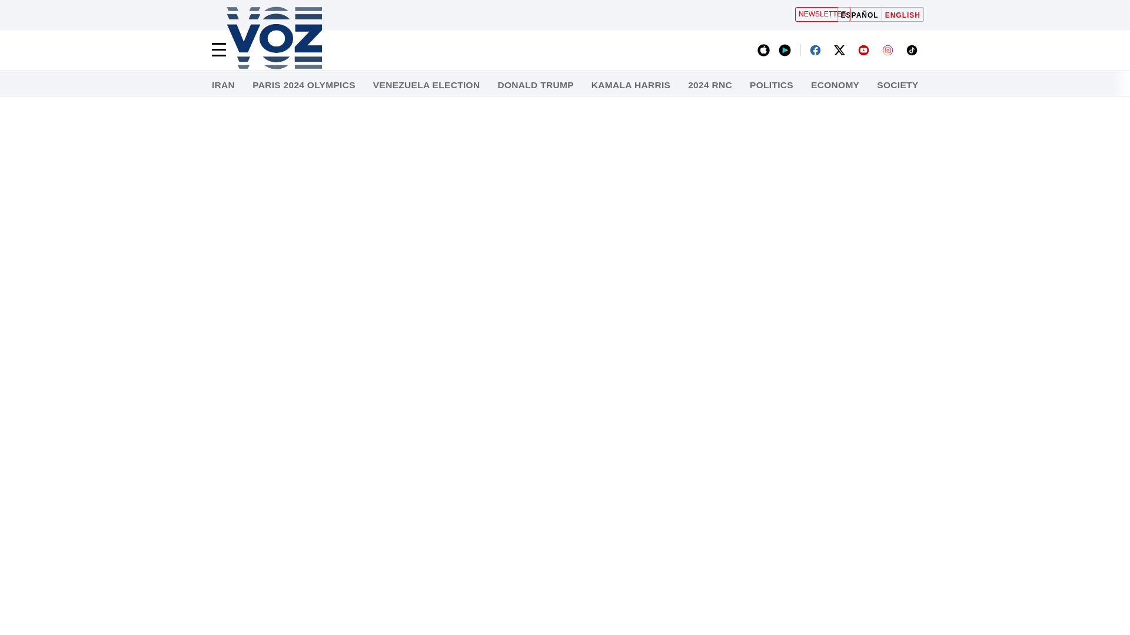 The height and width of the screenshot is (635, 1130). Describe the element at coordinates (274, 39) in the screenshot. I see `Voz.us` at that location.